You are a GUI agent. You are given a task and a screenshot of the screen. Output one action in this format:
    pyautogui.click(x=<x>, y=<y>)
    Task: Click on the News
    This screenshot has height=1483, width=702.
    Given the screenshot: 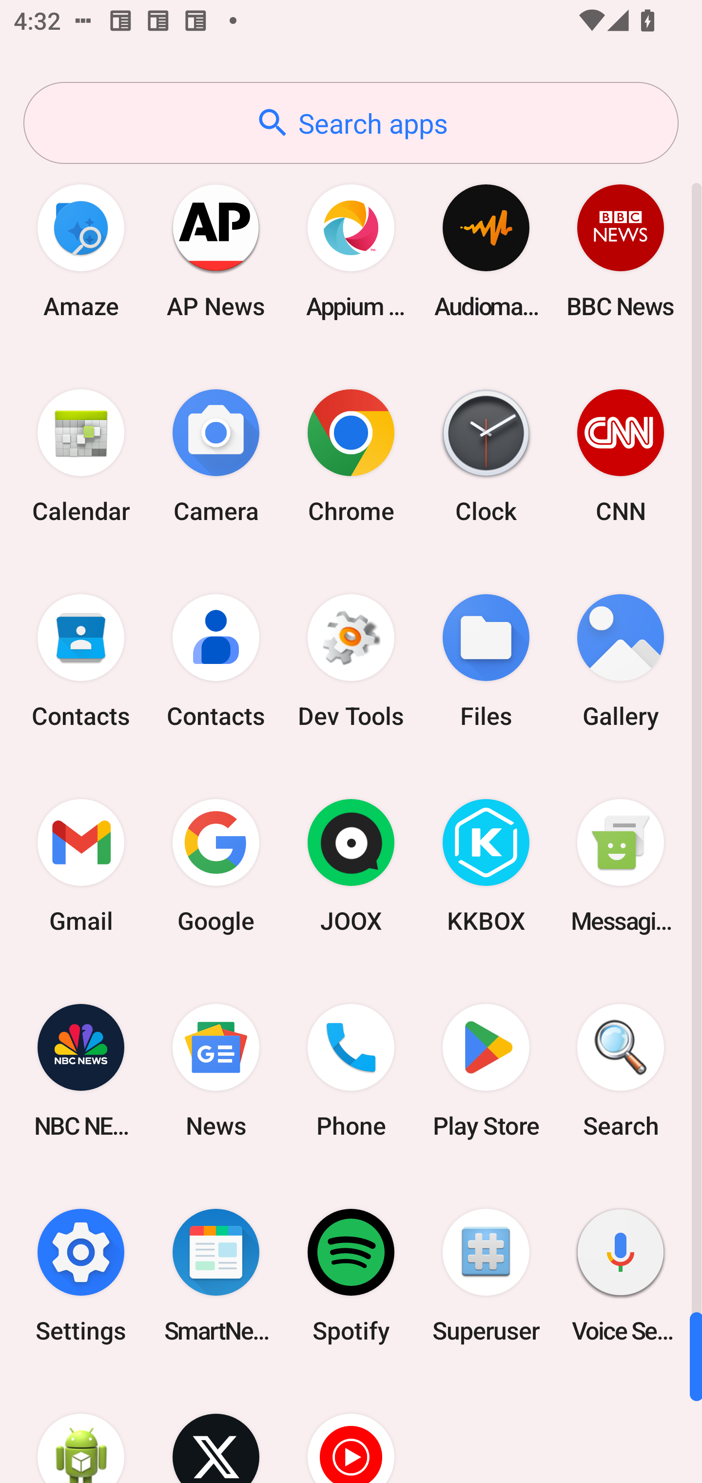 What is the action you would take?
    pyautogui.click(x=216, y=1070)
    